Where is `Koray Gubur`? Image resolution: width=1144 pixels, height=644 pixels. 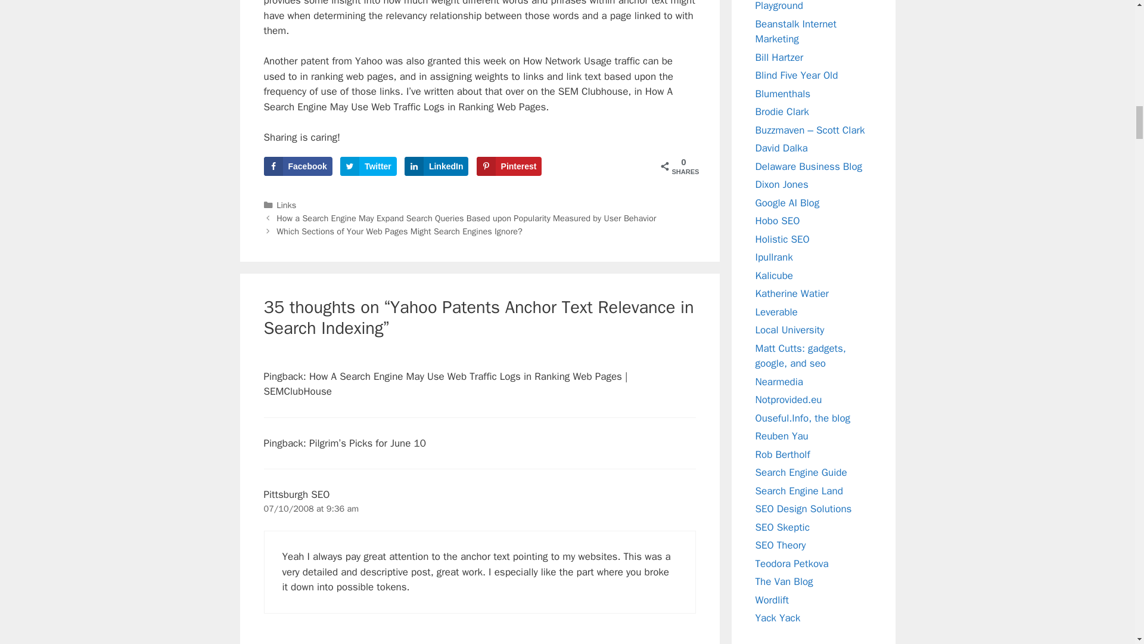 Koray Gubur is located at coordinates (782, 239).